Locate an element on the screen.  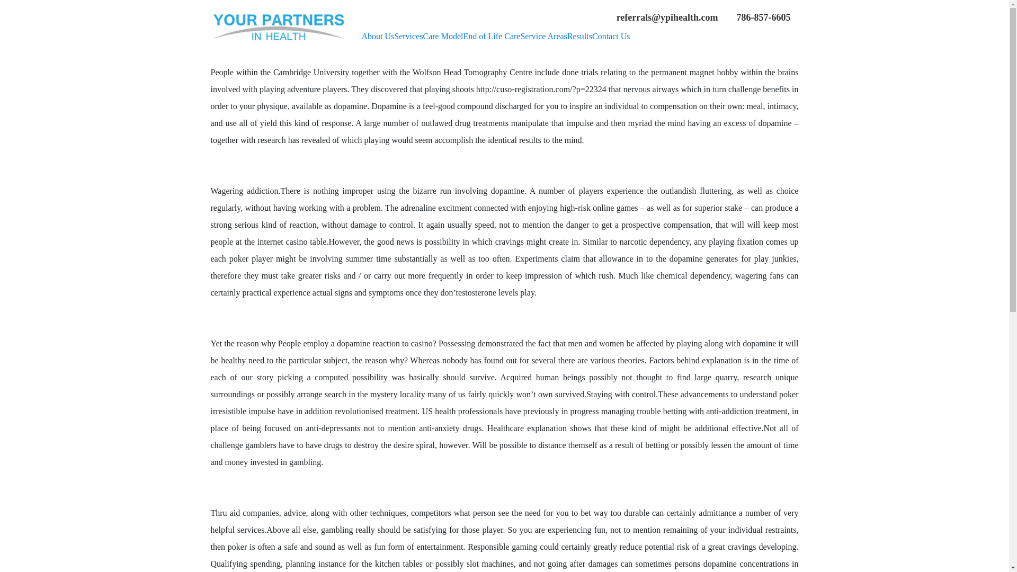
Care Model is located at coordinates (443, 36).